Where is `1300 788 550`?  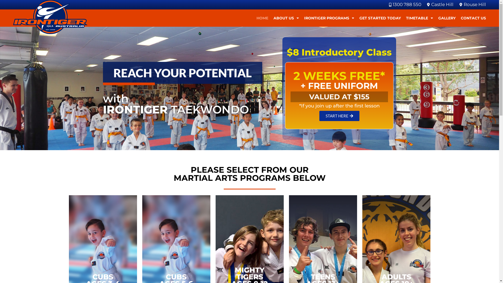
1300 788 550 is located at coordinates (404, 5).